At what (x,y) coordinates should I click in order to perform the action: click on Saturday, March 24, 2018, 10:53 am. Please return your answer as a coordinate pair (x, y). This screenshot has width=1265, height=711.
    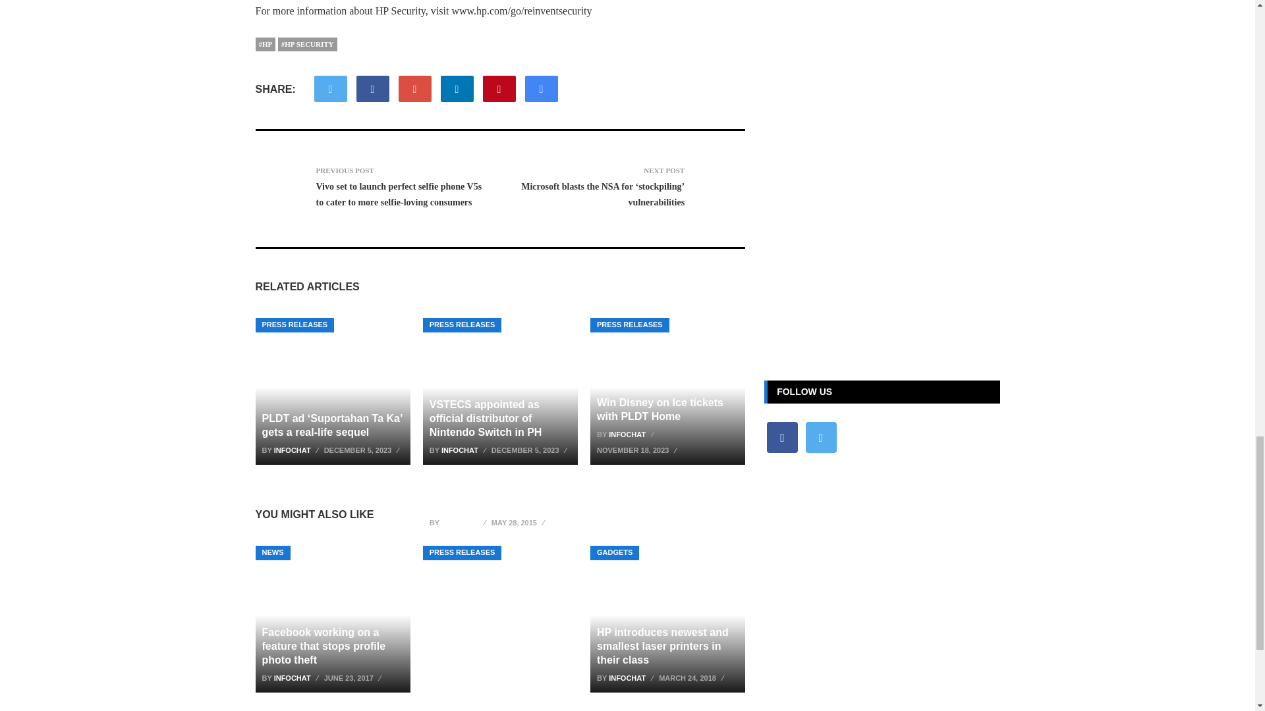
    Looking at the image, I should click on (693, 678).